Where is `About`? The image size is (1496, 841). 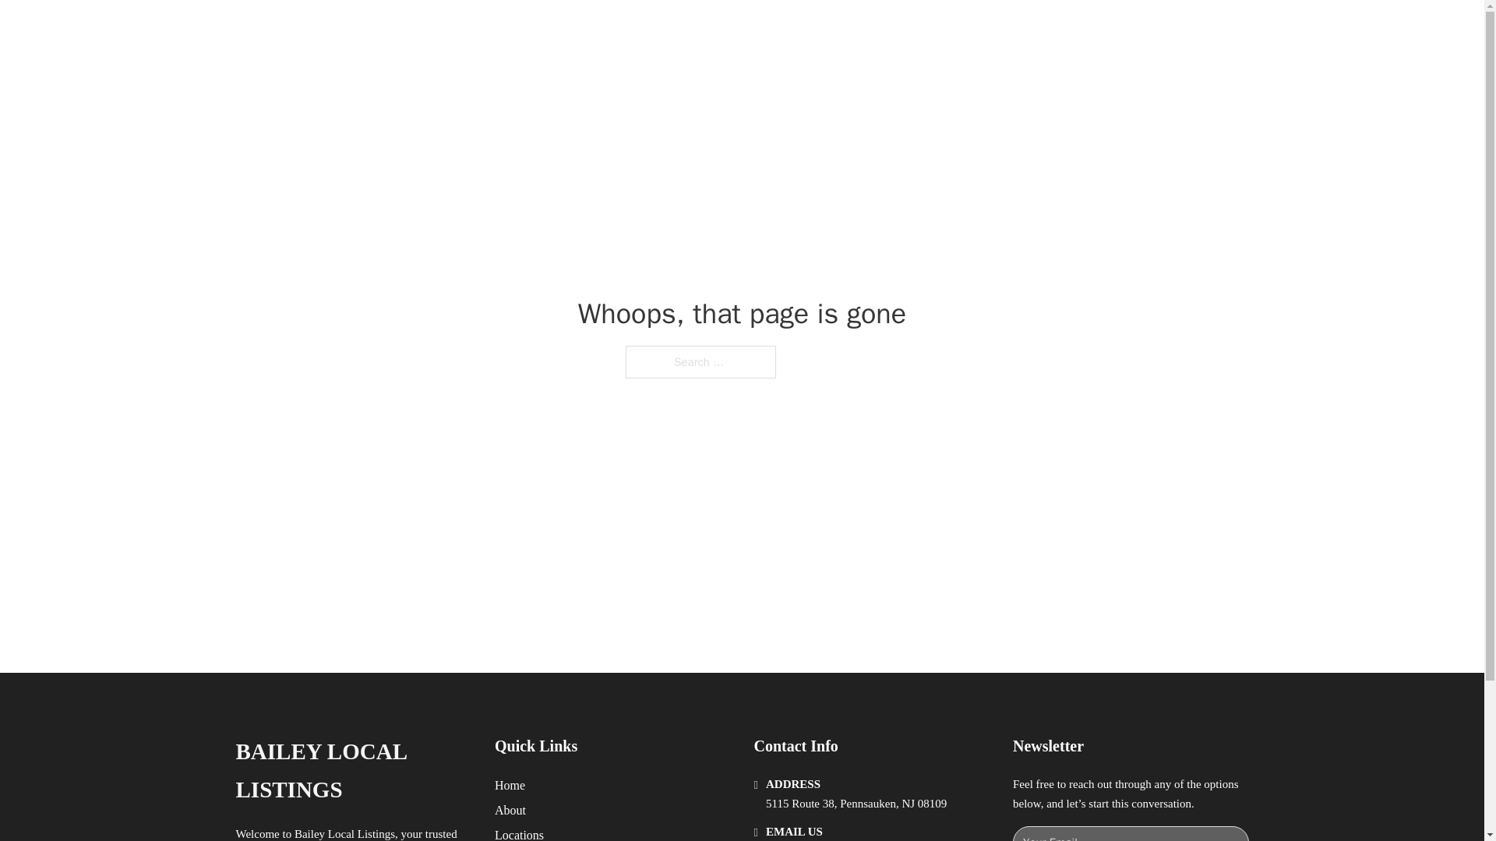 About is located at coordinates (510, 810).